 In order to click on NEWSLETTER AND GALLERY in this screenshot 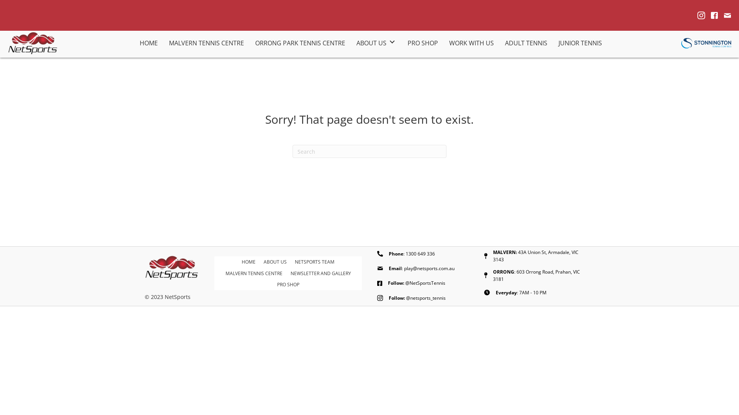, I will do `click(321, 274)`.